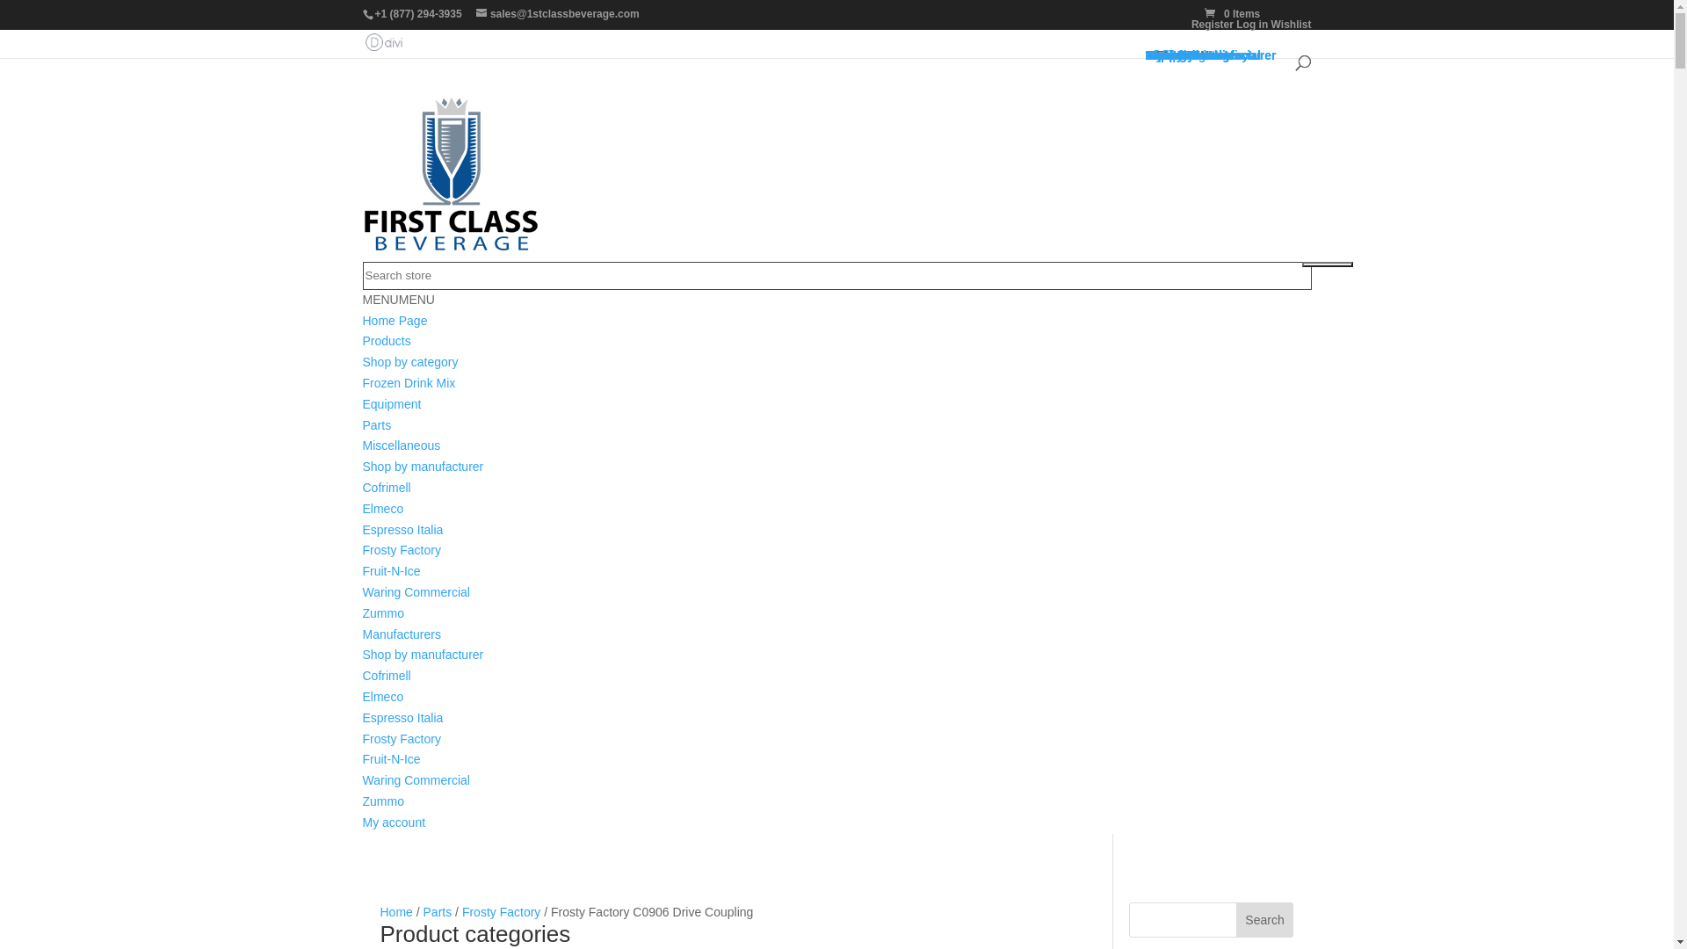  What do you see at coordinates (401, 634) in the screenshot?
I see `Manufacturers` at bounding box center [401, 634].